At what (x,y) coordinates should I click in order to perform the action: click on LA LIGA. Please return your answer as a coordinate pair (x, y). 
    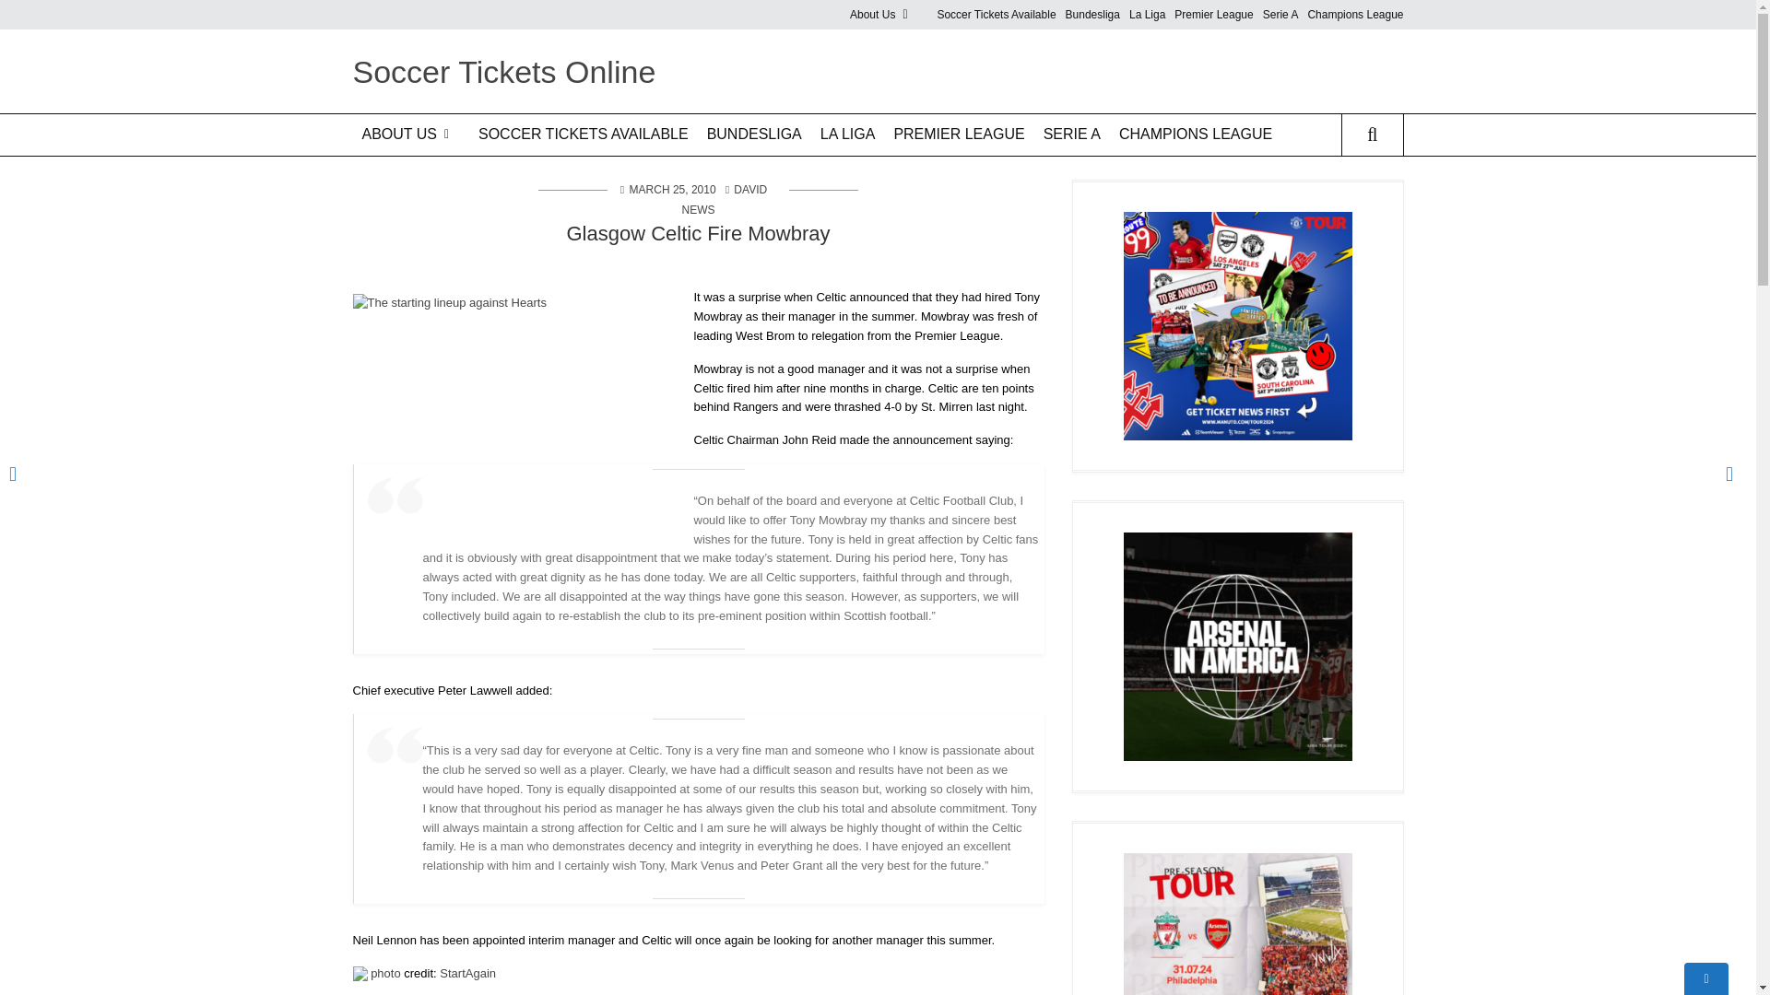
    Looking at the image, I should click on (848, 135).